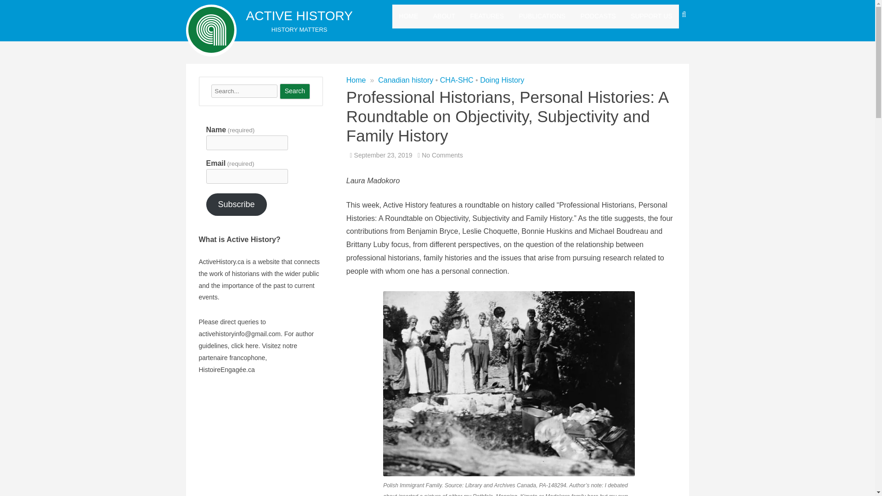 The width and height of the screenshot is (882, 496). I want to click on SUPPORT US, so click(651, 16).